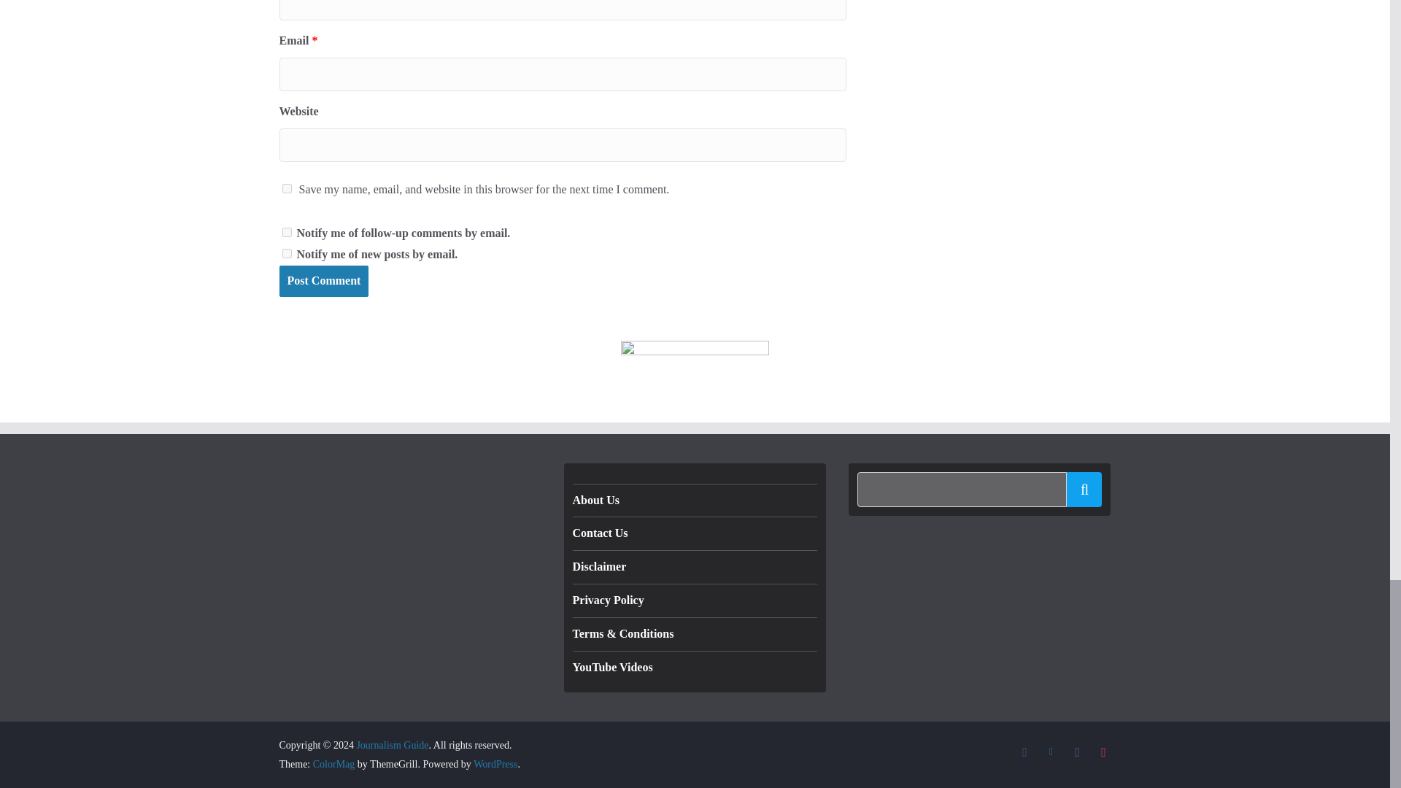  Describe the element at coordinates (323, 281) in the screenshot. I see `Post Comment` at that location.